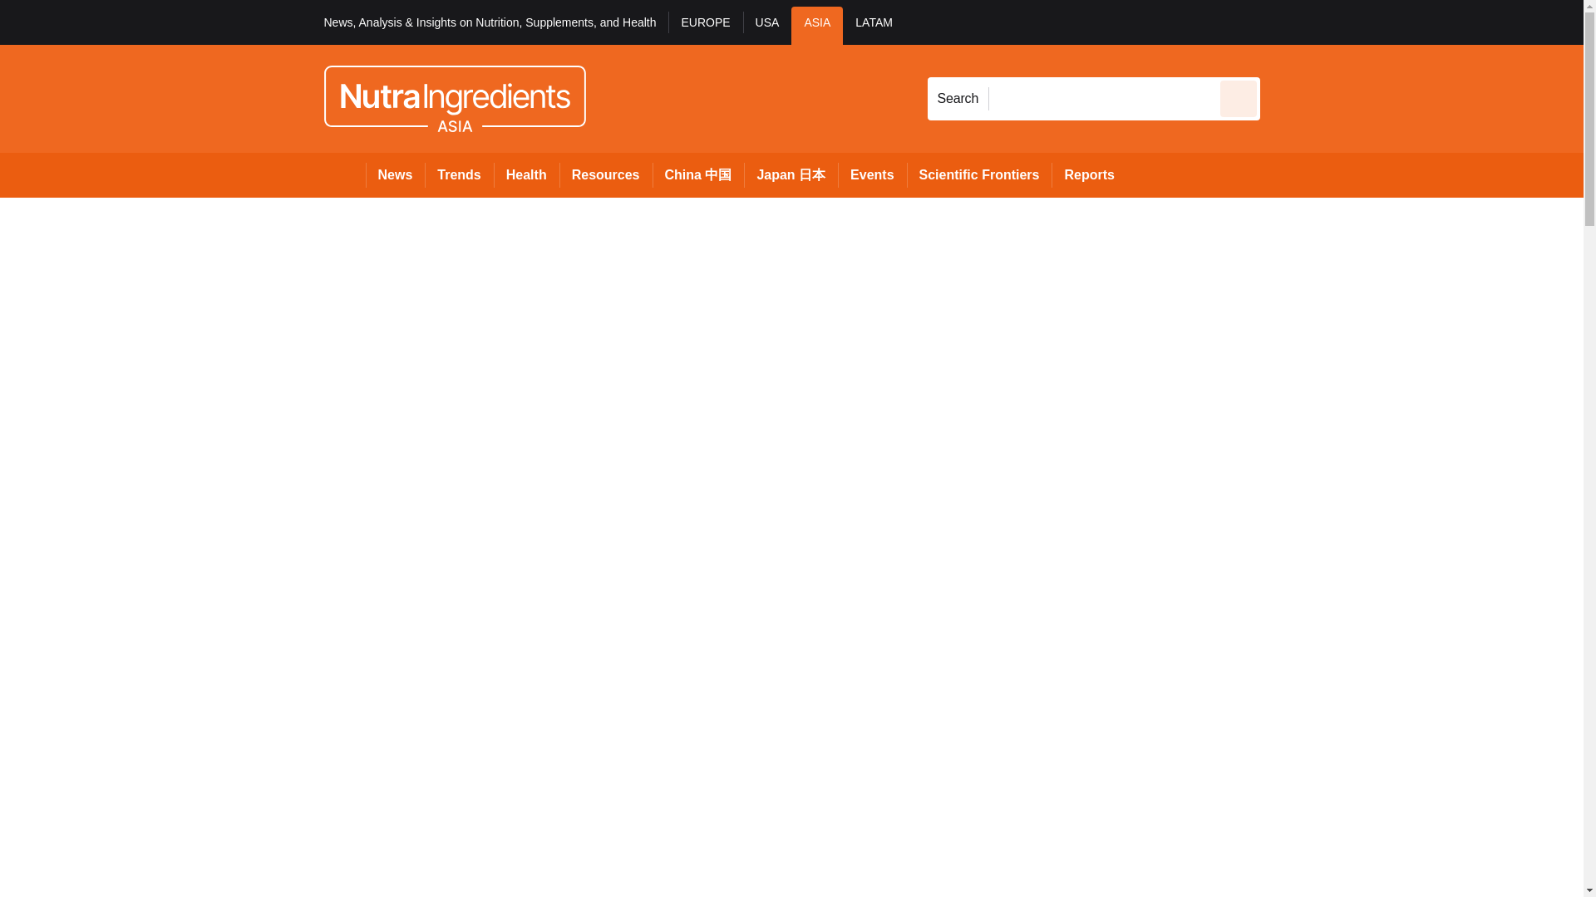 This screenshot has height=897, width=1596. Describe the element at coordinates (1350, 22) in the screenshot. I see `Register` at that location.